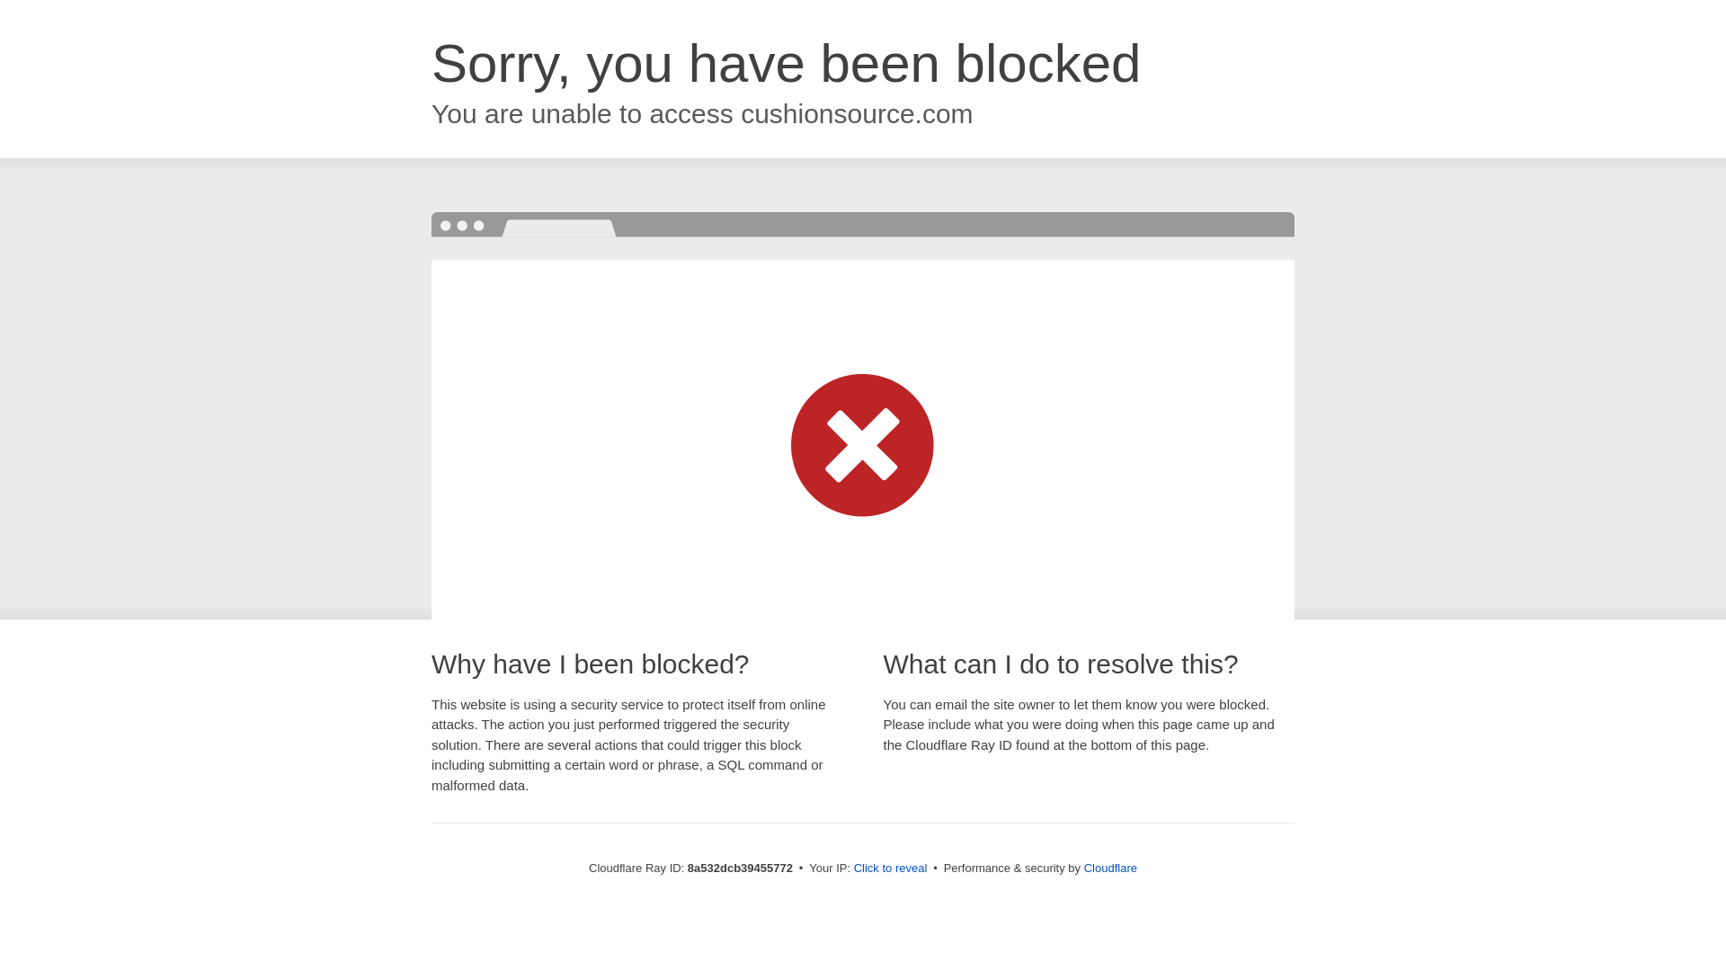  Describe the element at coordinates (891, 869) in the screenshot. I see `Click to reveal` at that location.